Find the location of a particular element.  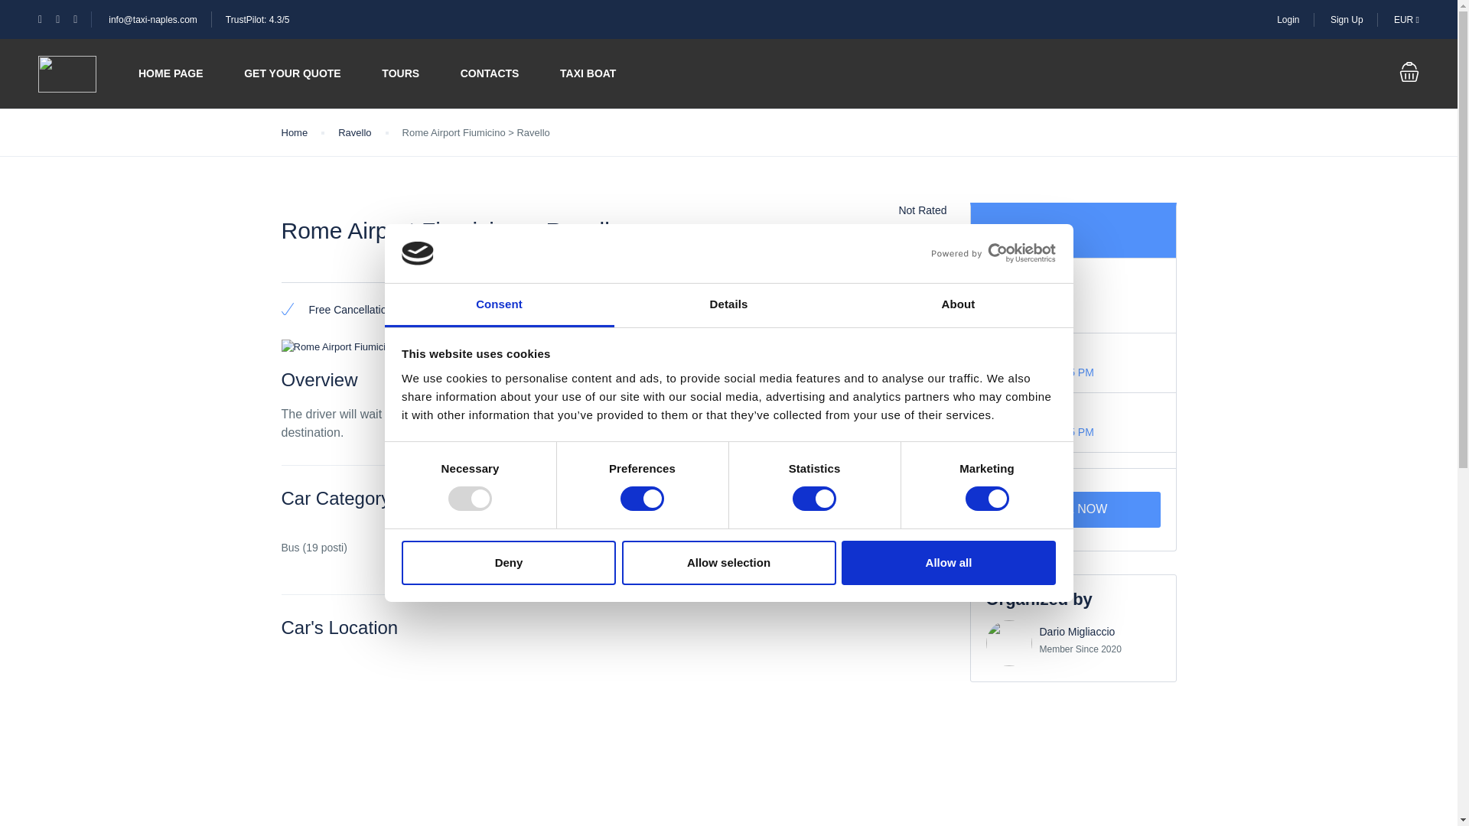

Allow all is located at coordinates (949, 563).